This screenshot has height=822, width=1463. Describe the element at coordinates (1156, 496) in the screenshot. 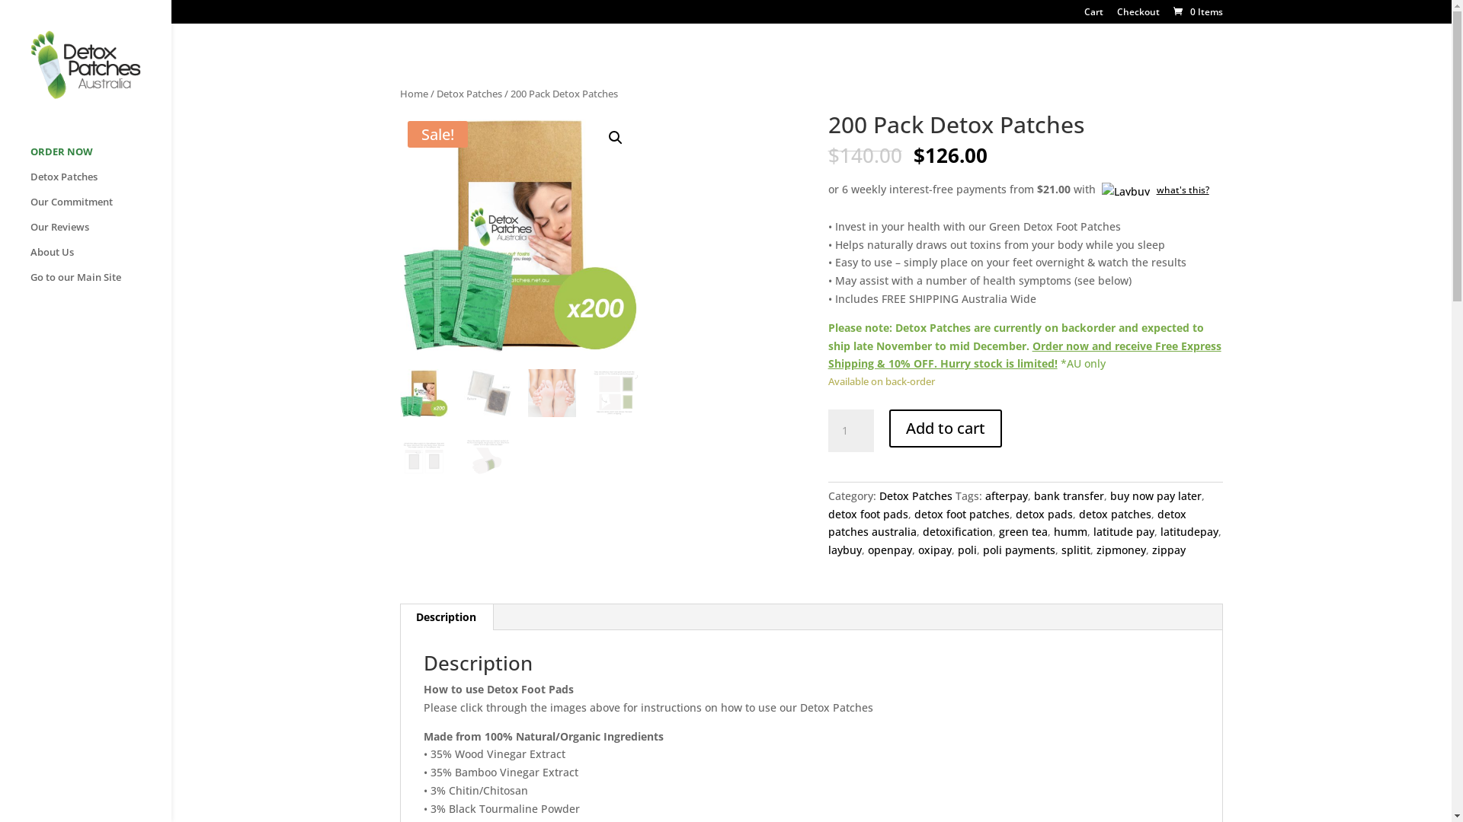

I see `buy now pay later` at that location.